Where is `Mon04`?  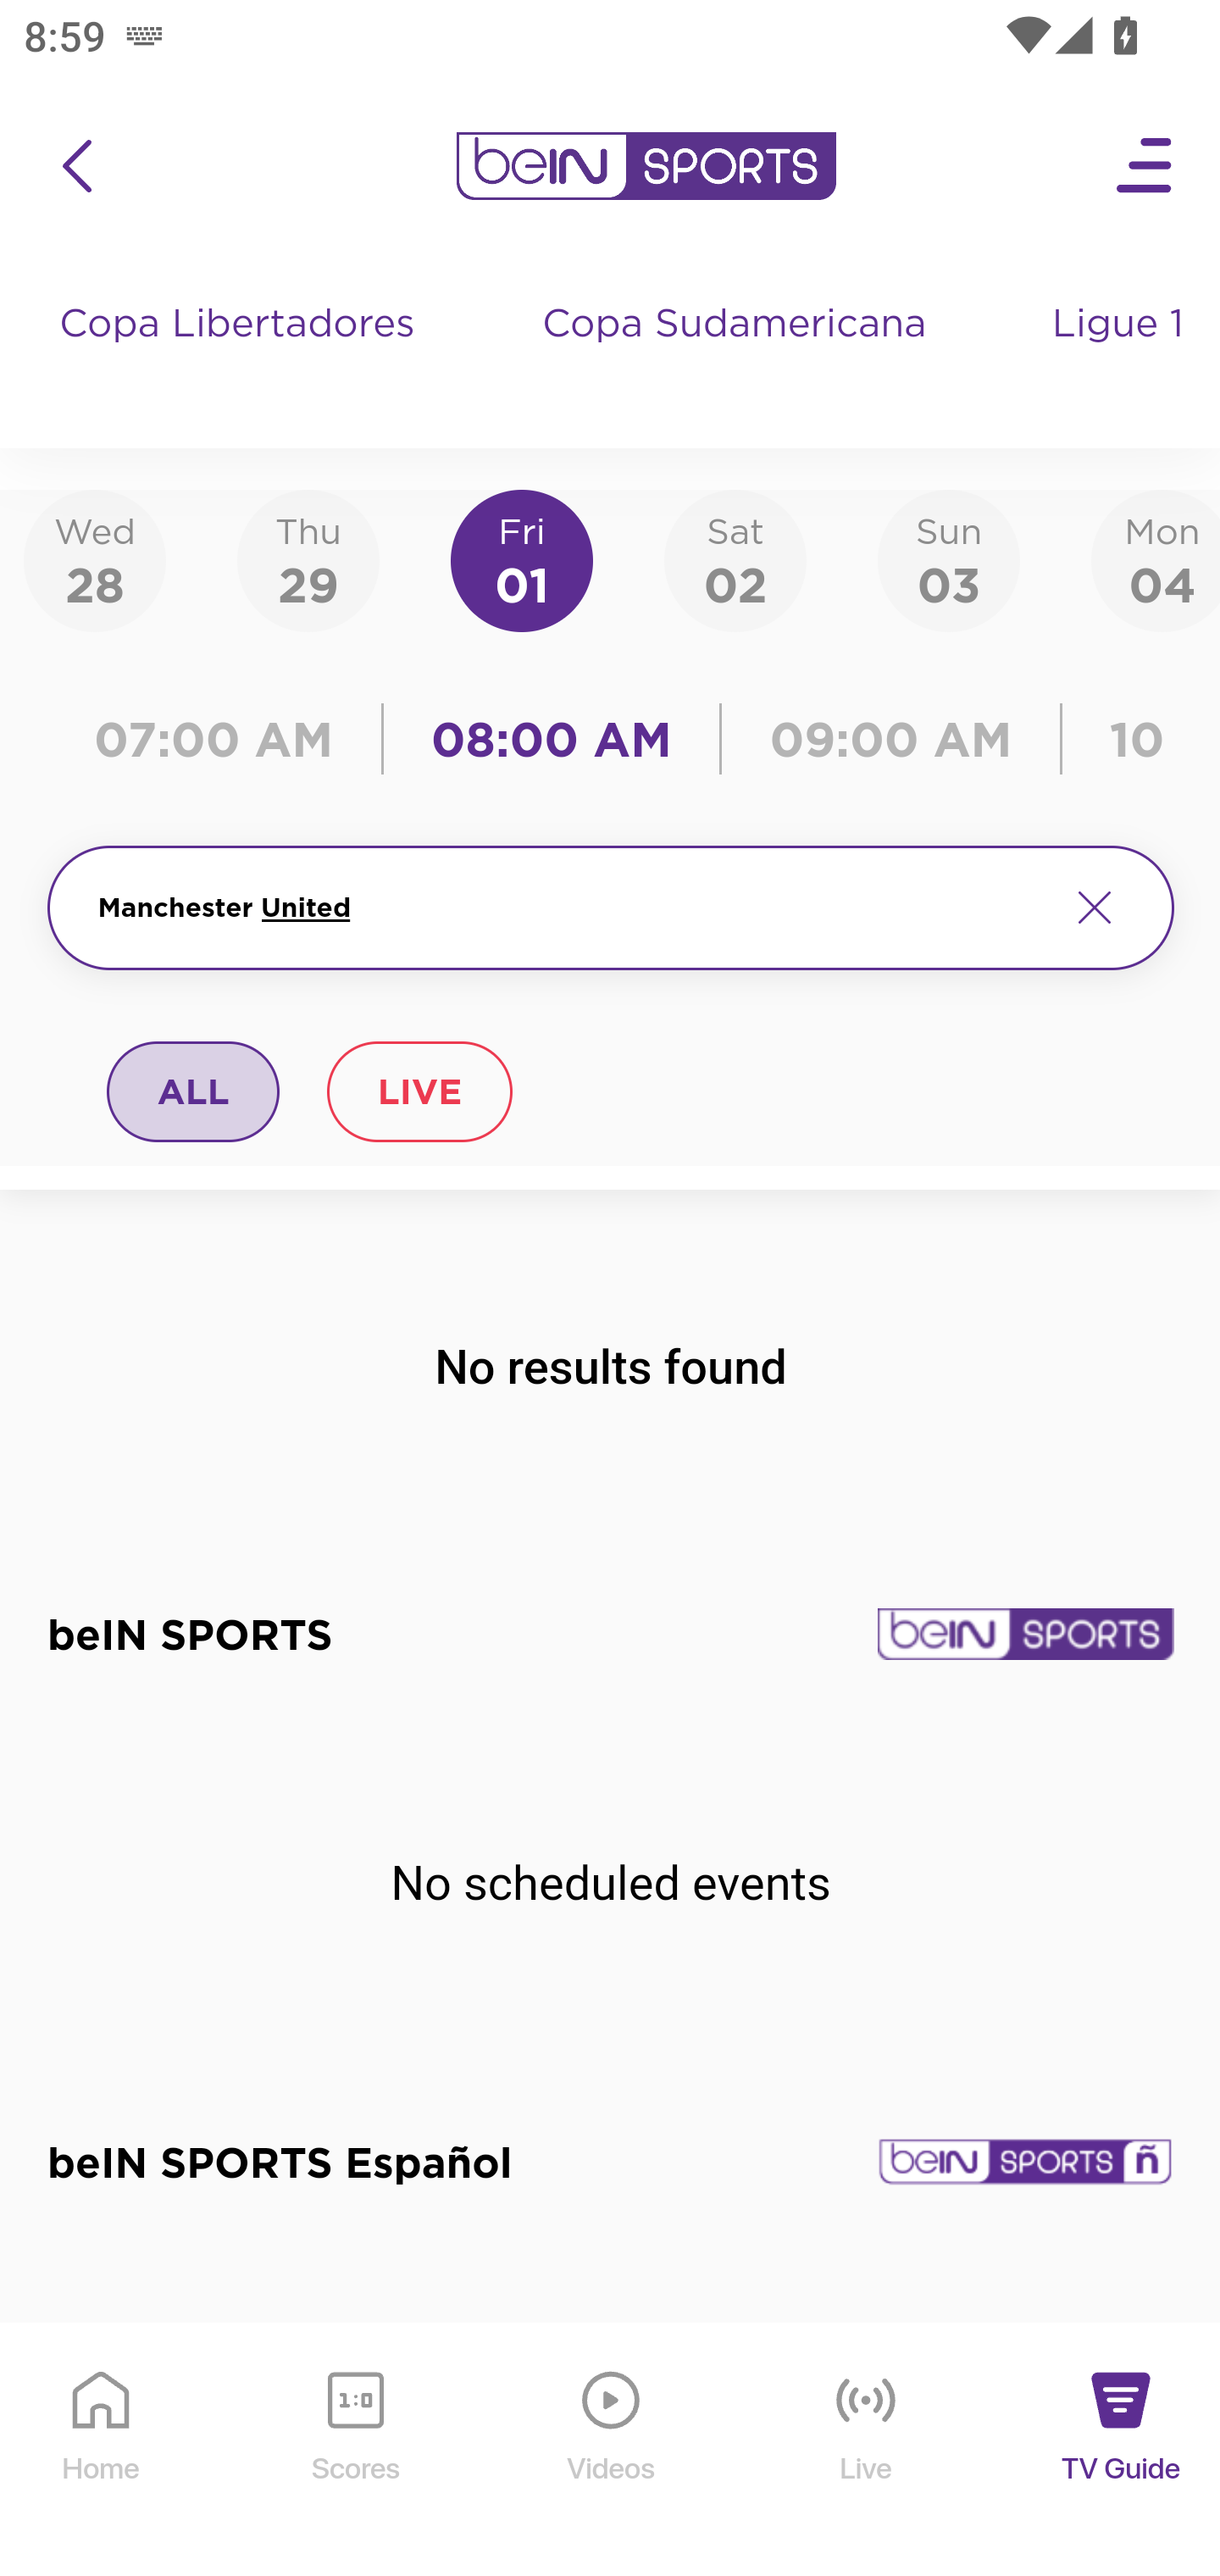
Mon04 is located at coordinates (1156, 559).